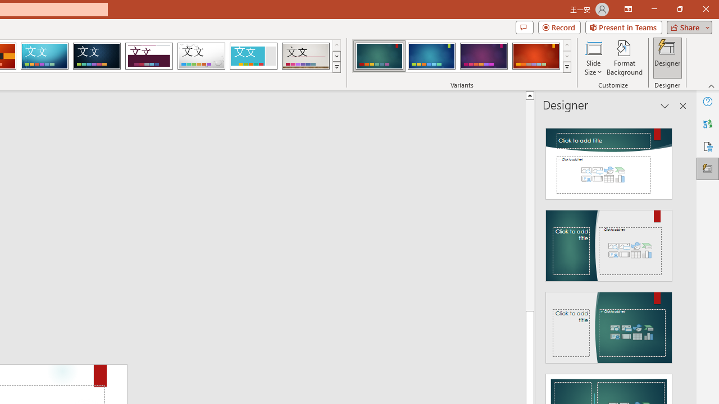 This screenshot has height=404, width=719. I want to click on Ion Variant 2, so click(431, 56).